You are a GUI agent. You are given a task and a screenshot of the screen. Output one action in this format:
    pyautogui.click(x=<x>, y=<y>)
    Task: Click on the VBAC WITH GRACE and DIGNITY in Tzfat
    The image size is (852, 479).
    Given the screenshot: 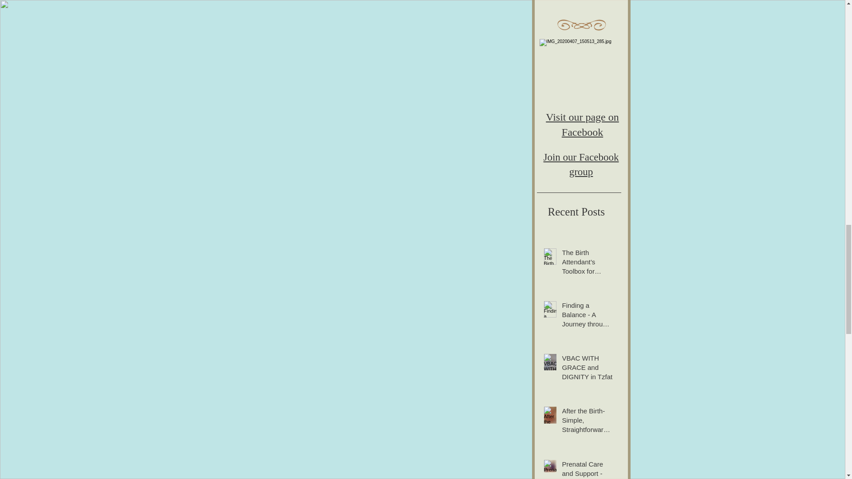 What is the action you would take?
    pyautogui.click(x=587, y=369)
    